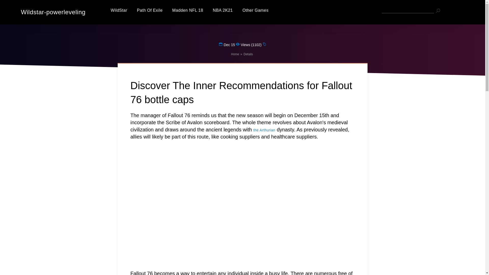  Describe the element at coordinates (223, 10) in the screenshot. I see `NBA 2K21` at that location.